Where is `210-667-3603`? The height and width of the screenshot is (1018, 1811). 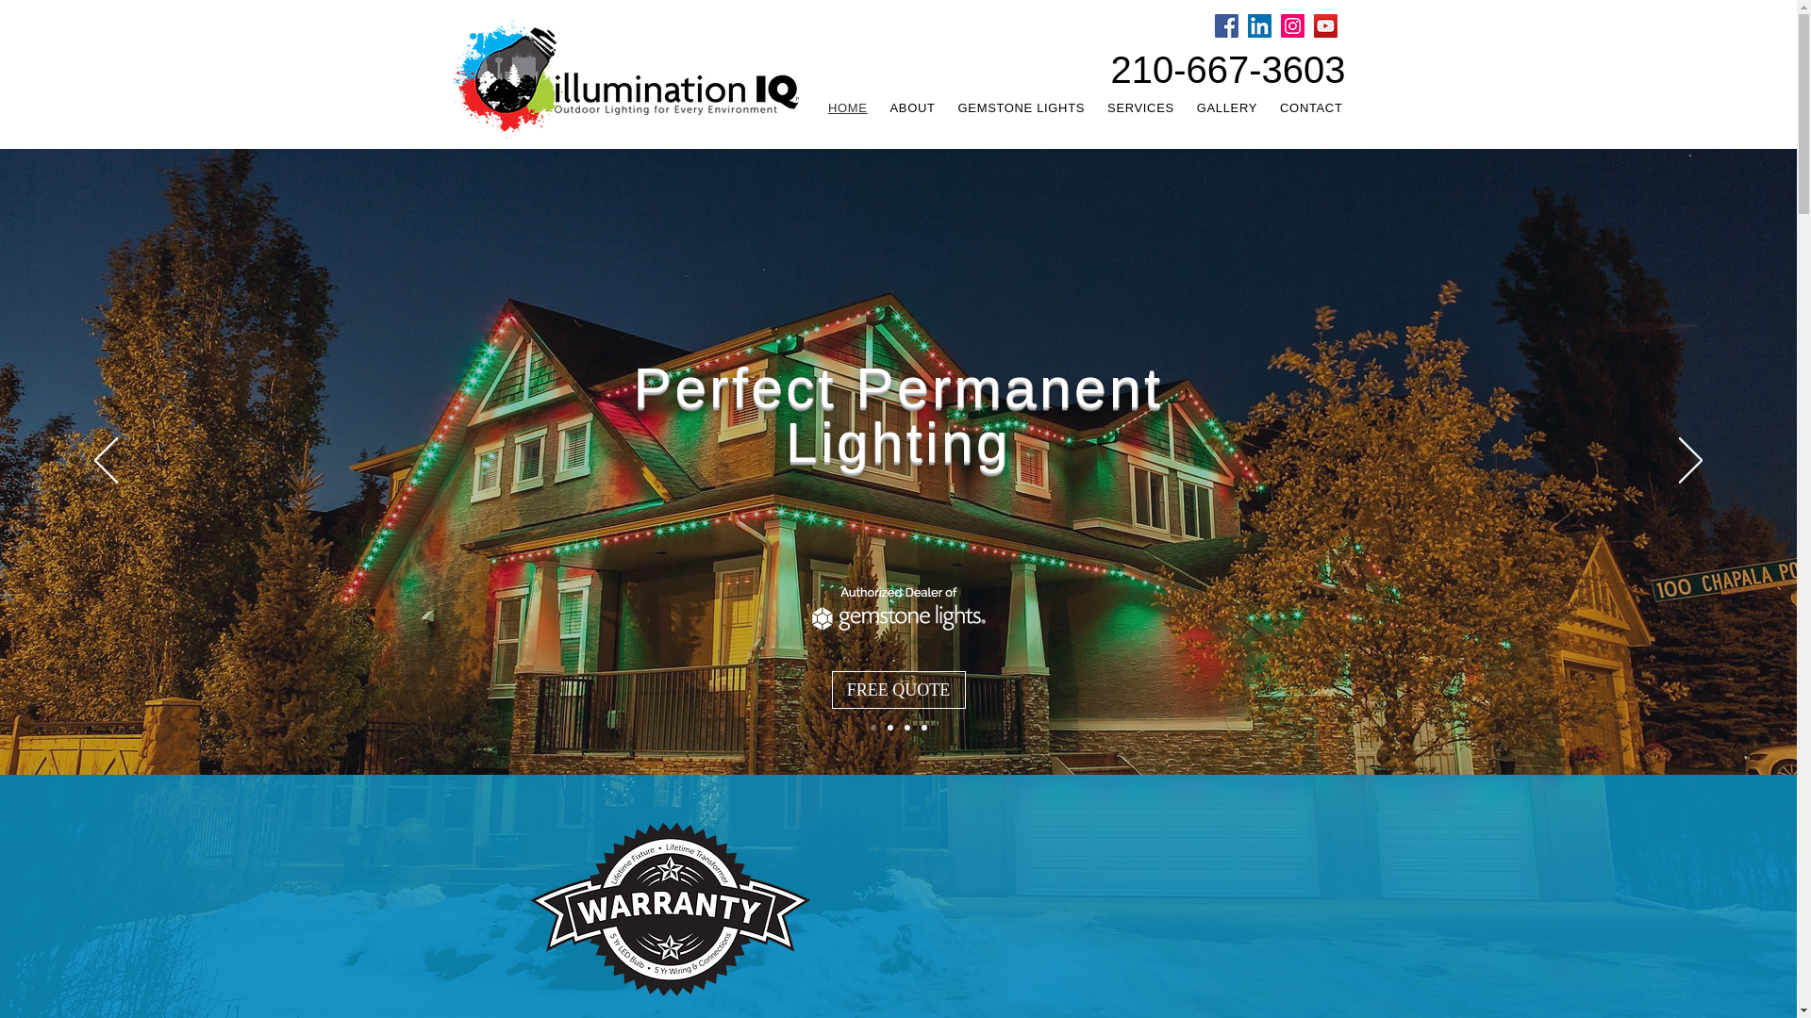 210-667-3603 is located at coordinates (1227, 70).